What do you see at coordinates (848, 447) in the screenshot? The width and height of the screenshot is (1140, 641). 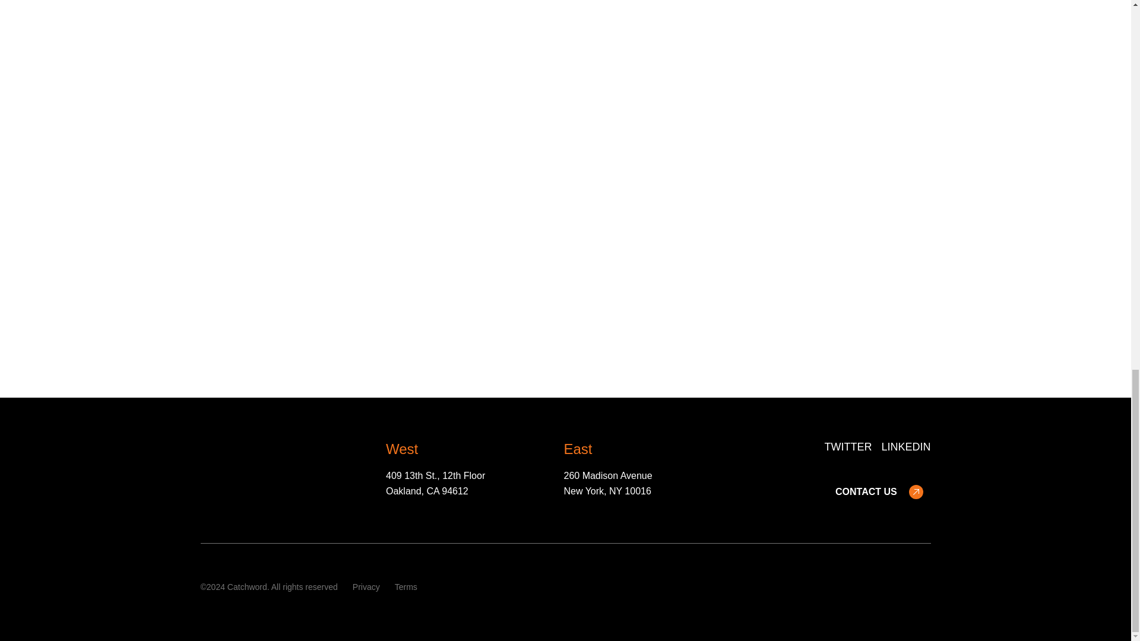 I see `TWITTER` at bounding box center [848, 447].